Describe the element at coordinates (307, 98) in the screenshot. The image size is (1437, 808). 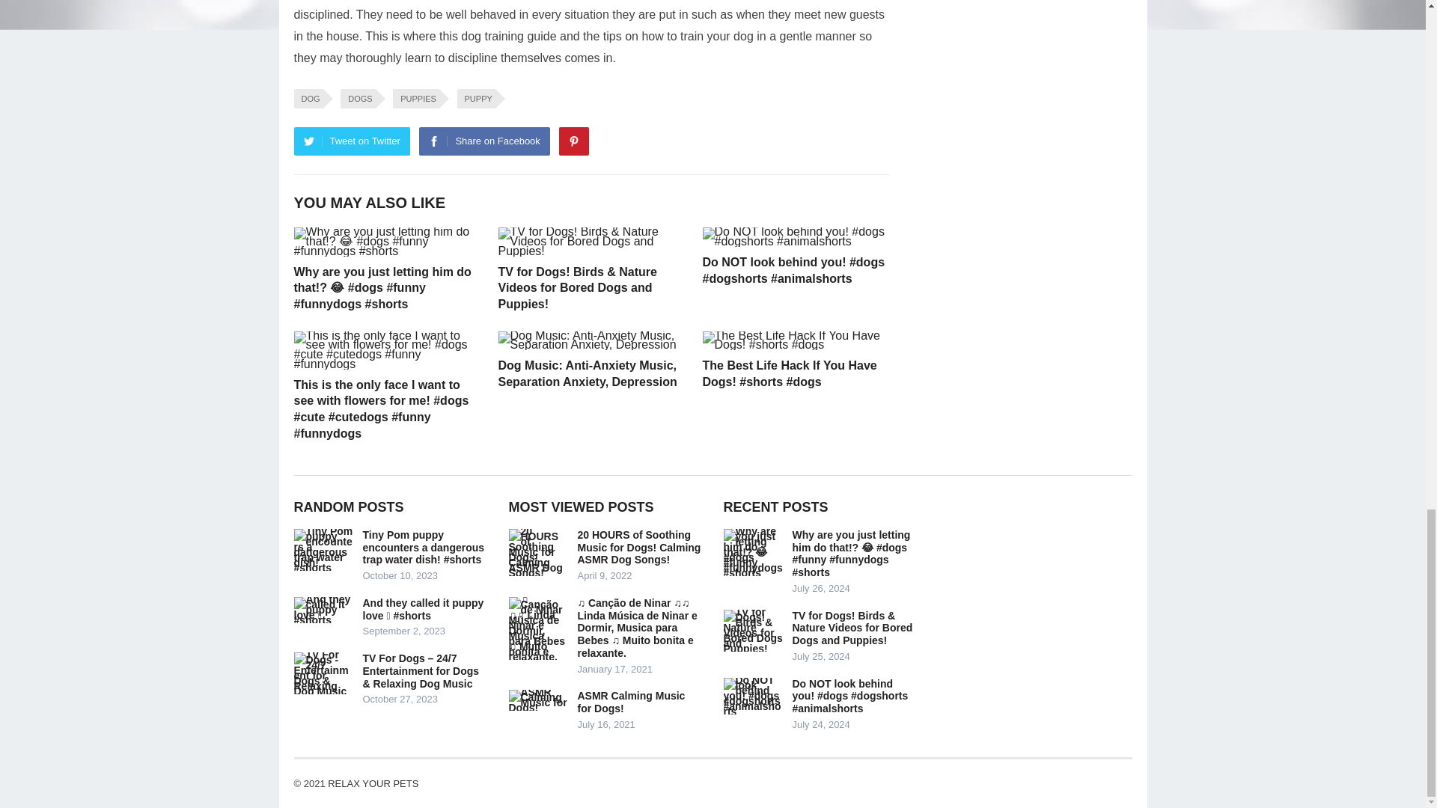
I see `DOG` at that location.